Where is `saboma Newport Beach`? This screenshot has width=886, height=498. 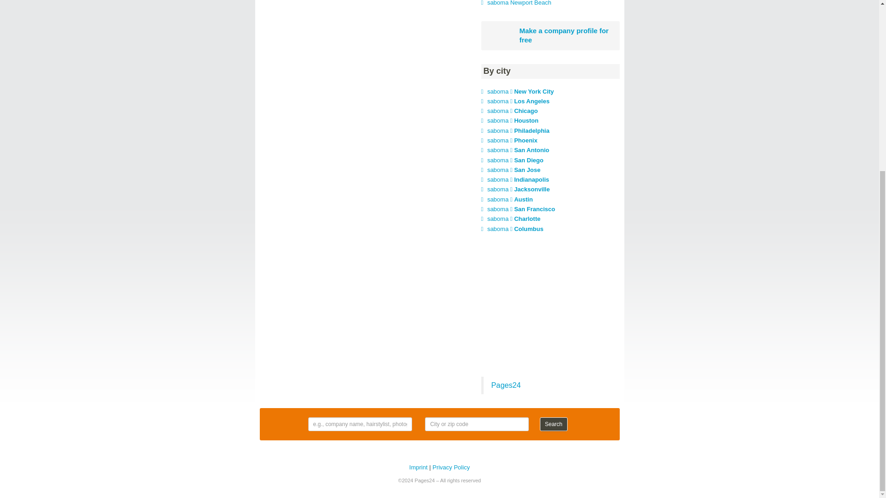 saboma Newport Beach is located at coordinates (519, 3).